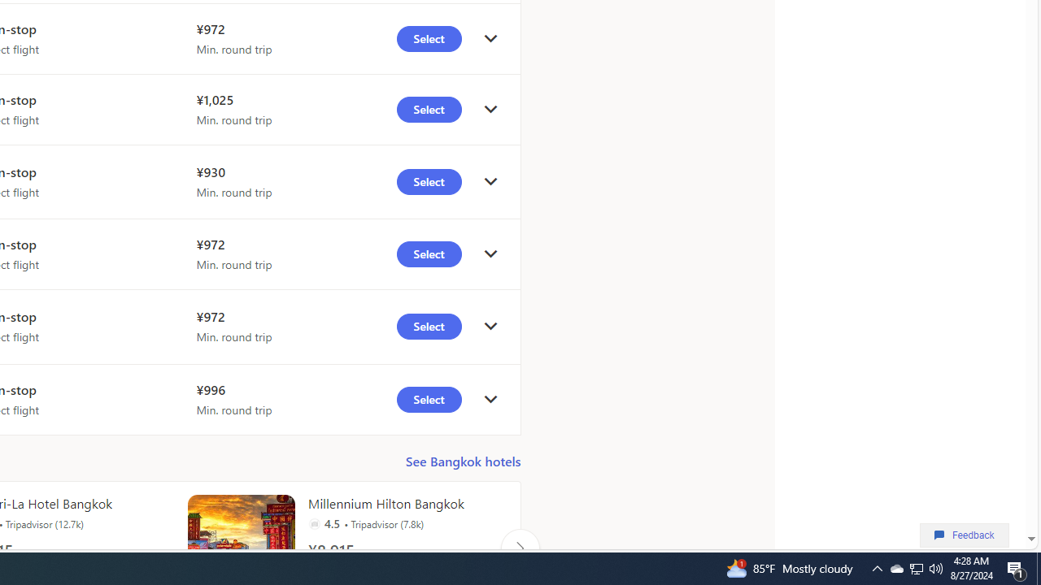 The width and height of the screenshot is (1041, 585). What do you see at coordinates (520, 548) in the screenshot?
I see `Click to scroll right` at bounding box center [520, 548].